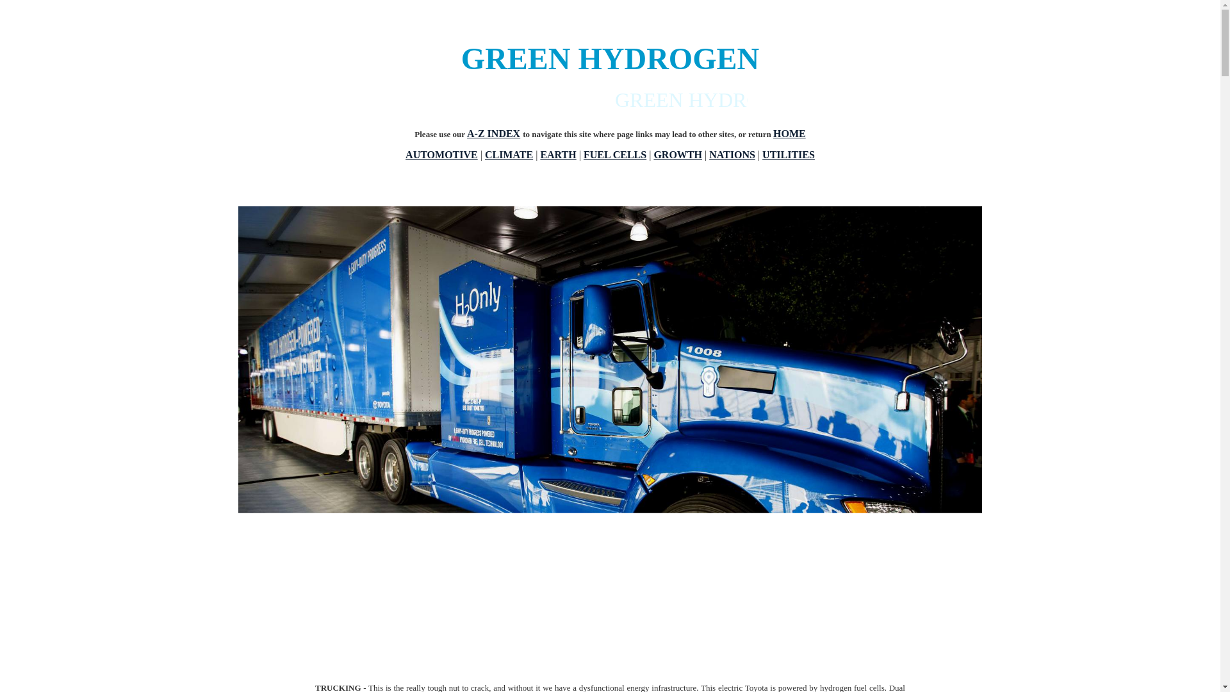  Describe the element at coordinates (615, 154) in the screenshot. I see `FUEL CELLS` at that location.